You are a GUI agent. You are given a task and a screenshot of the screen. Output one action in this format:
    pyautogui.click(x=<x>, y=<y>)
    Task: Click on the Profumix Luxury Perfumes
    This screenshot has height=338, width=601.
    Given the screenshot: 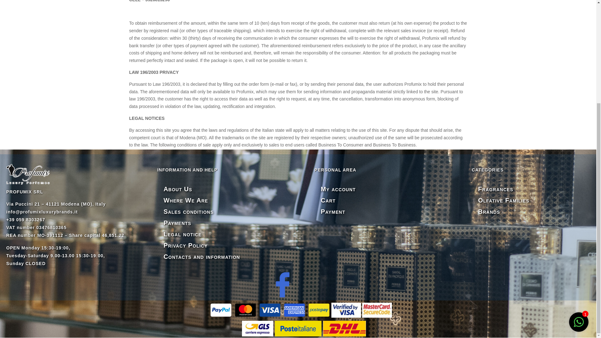 What is the action you would take?
    pyautogui.click(x=28, y=174)
    